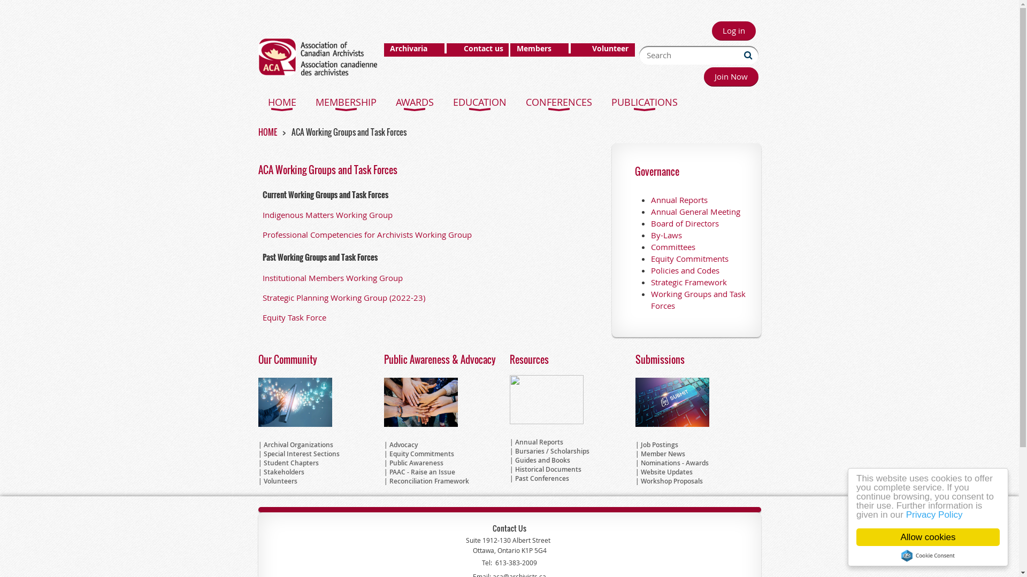 Image resolution: width=1027 pixels, height=577 pixels. I want to click on Member News, so click(663, 454).